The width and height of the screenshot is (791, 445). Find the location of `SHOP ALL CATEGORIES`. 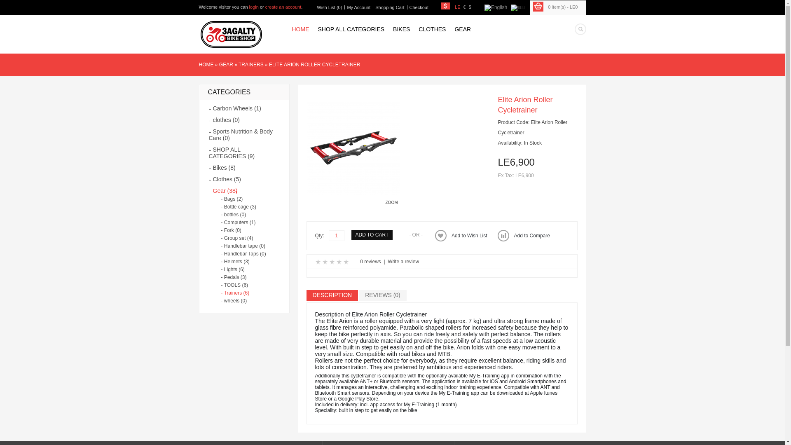

SHOP ALL CATEGORIES is located at coordinates (347, 29).